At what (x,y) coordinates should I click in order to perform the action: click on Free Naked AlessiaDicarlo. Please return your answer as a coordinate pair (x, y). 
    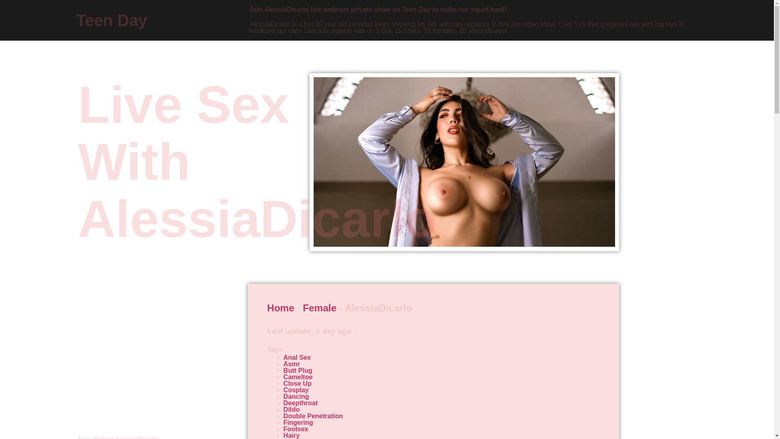
    Looking at the image, I should click on (119, 437).